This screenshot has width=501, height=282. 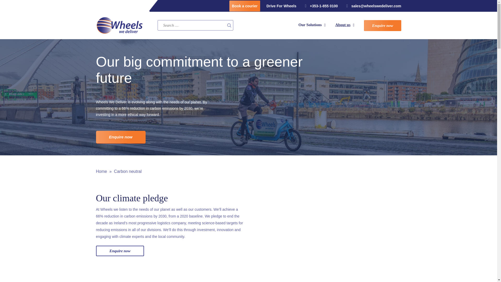 I want to click on Our Solutions, so click(x=327, y=236).